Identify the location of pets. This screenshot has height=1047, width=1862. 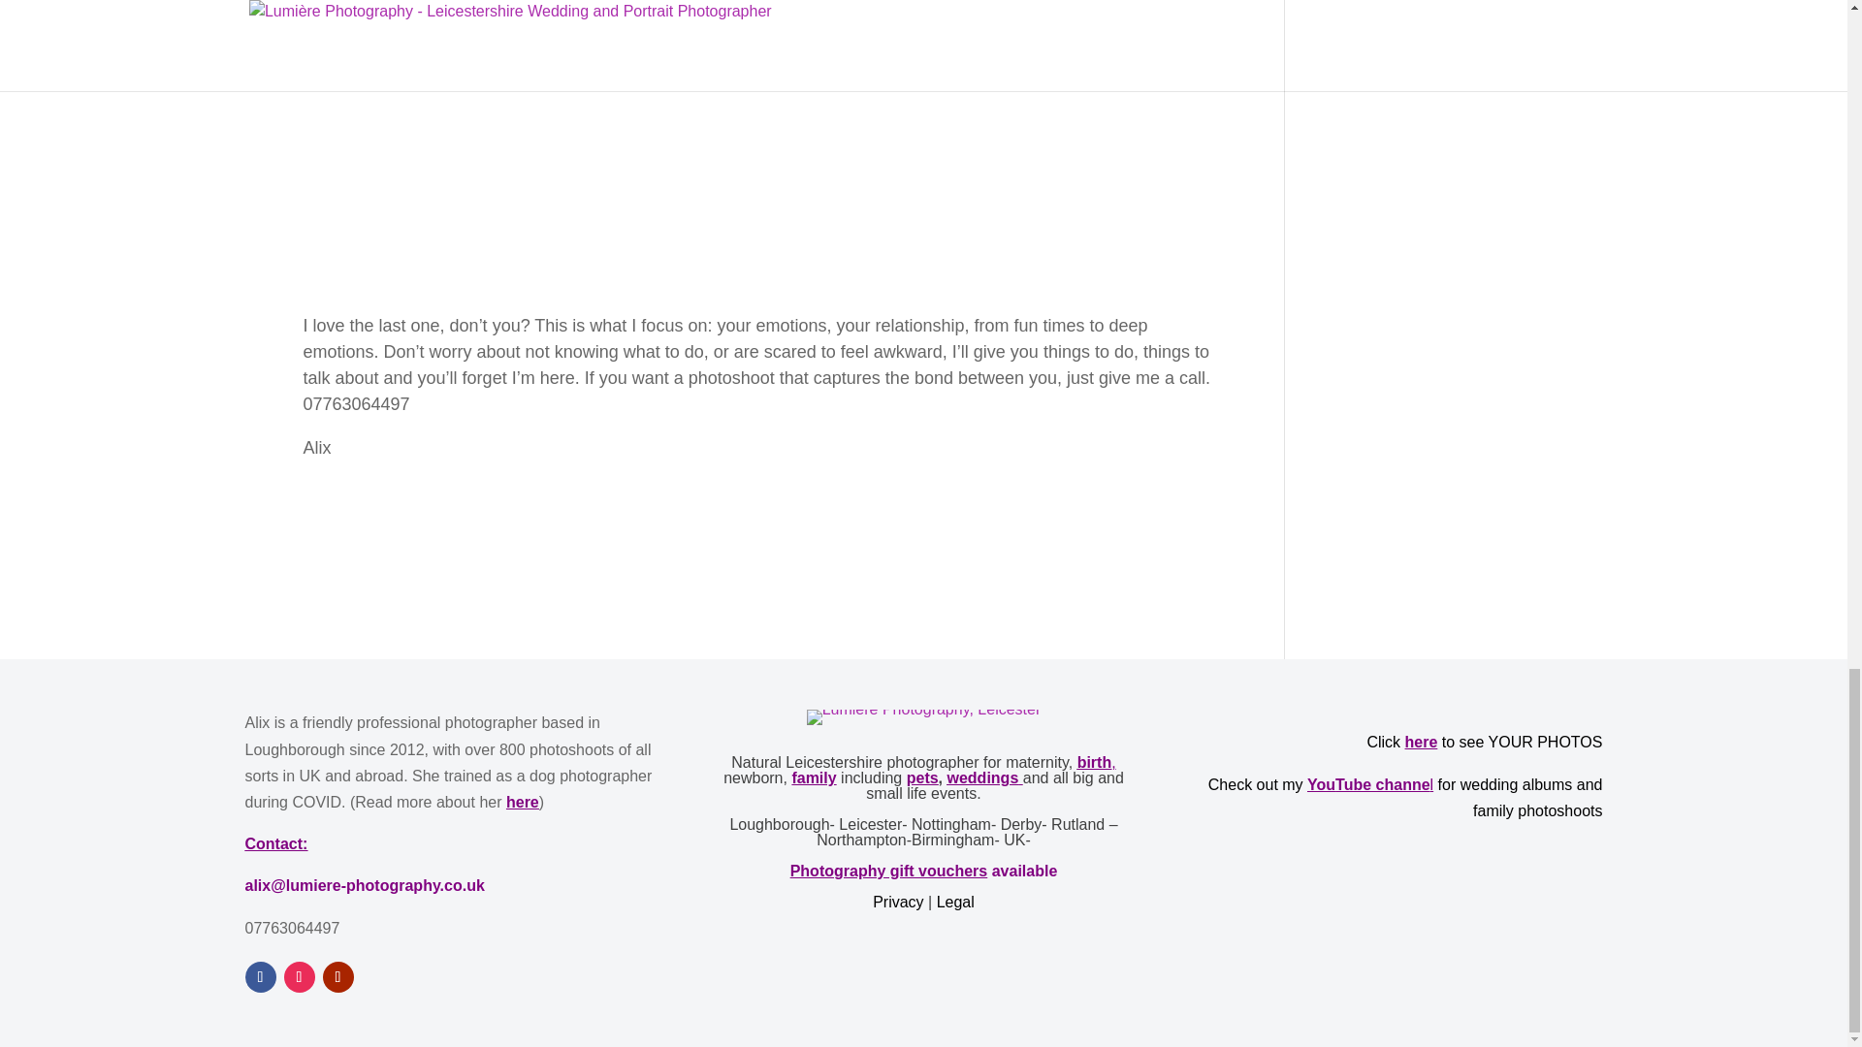
(922, 777).